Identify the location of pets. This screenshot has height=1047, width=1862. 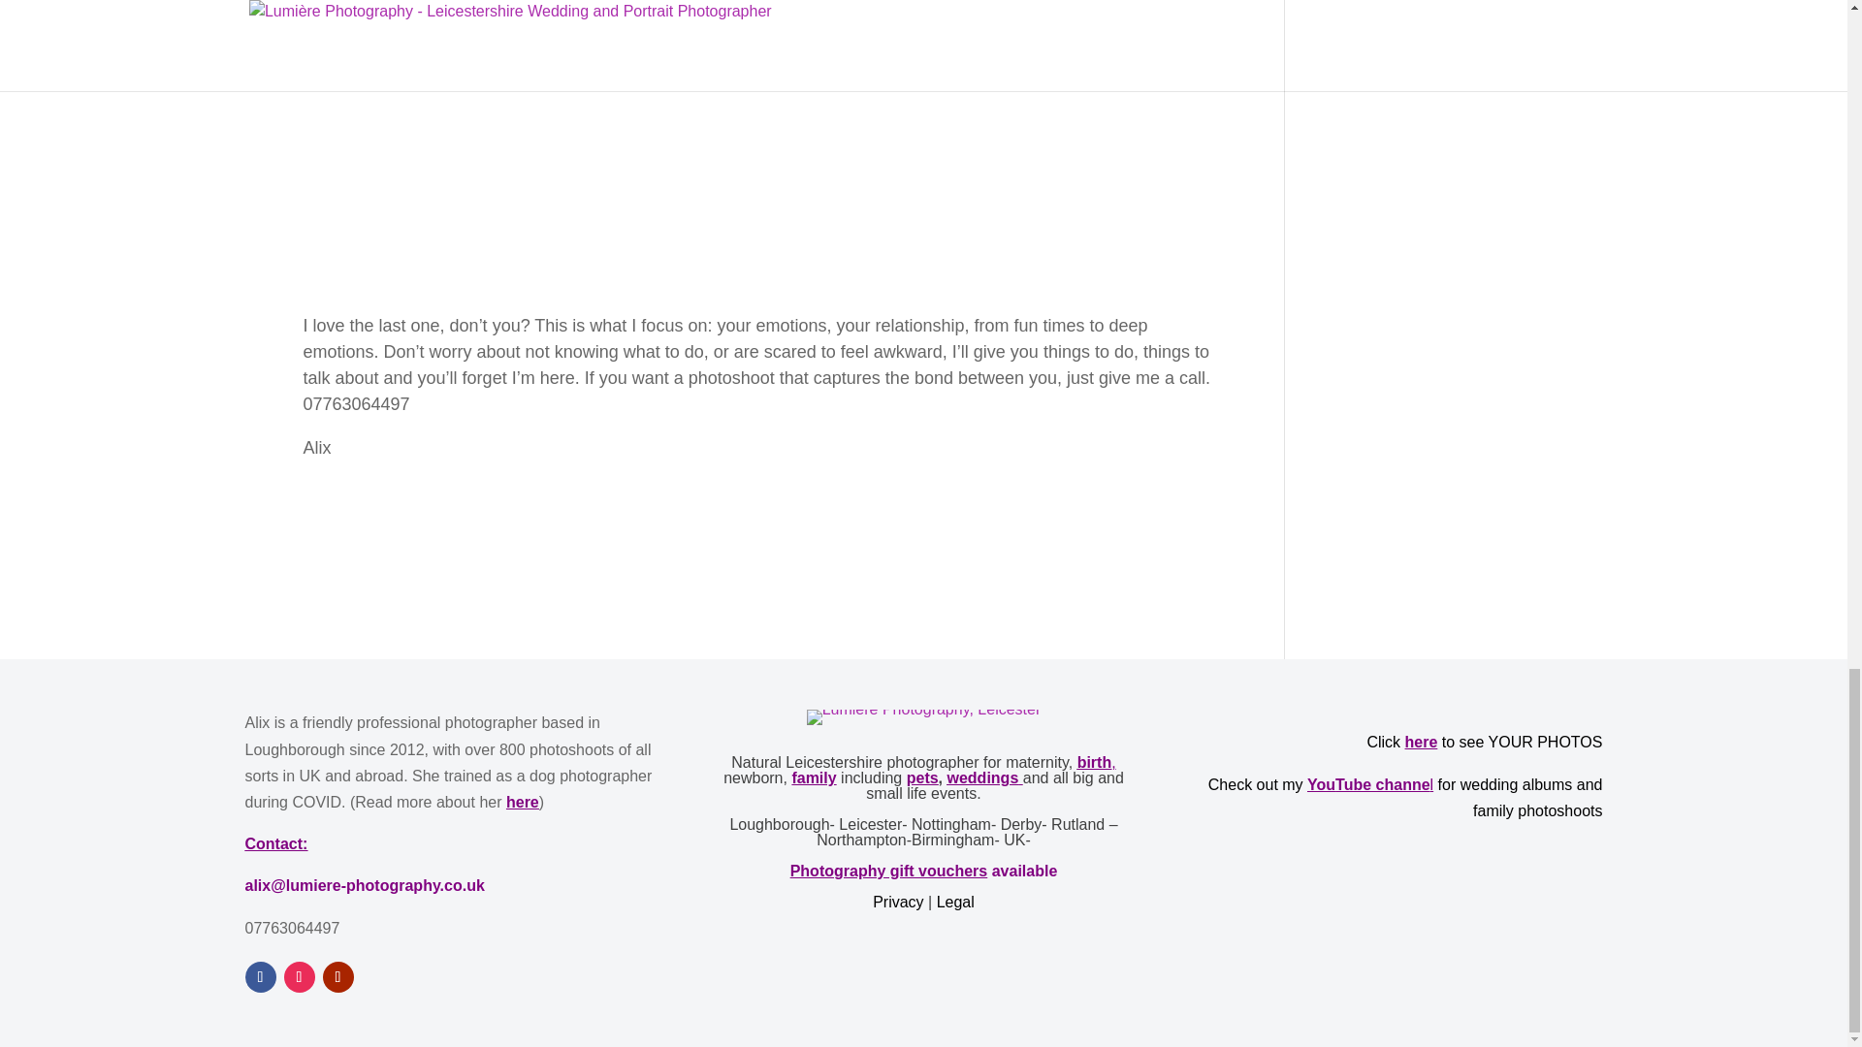
(922, 777).